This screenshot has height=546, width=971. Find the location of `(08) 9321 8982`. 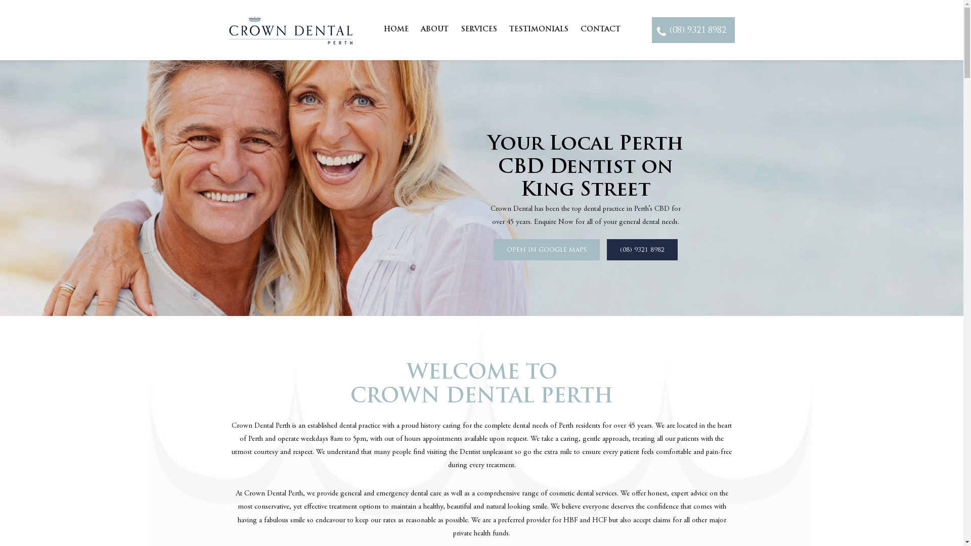

(08) 9321 8982 is located at coordinates (642, 250).